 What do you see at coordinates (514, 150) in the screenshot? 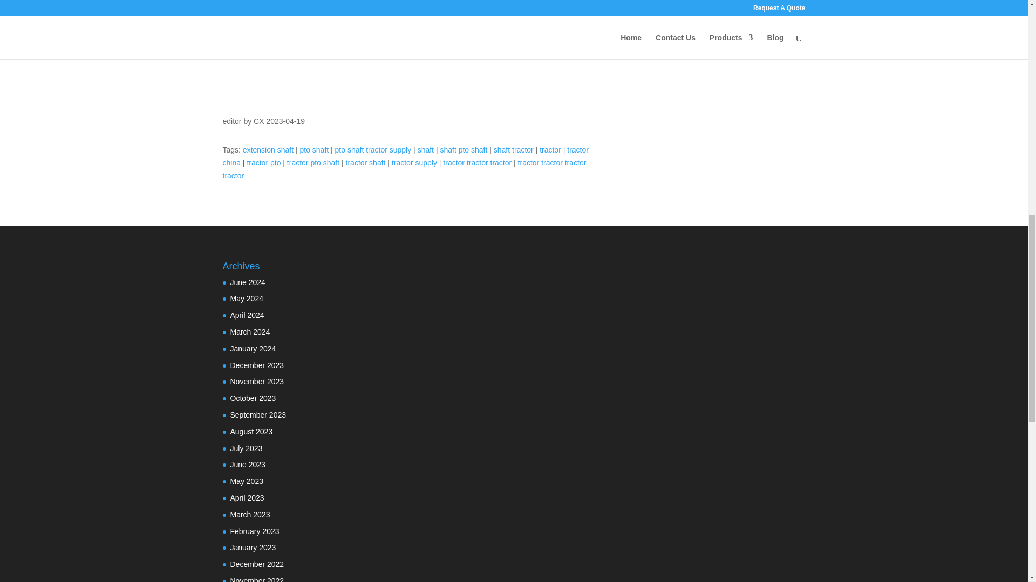
I see `shaft tractor` at bounding box center [514, 150].